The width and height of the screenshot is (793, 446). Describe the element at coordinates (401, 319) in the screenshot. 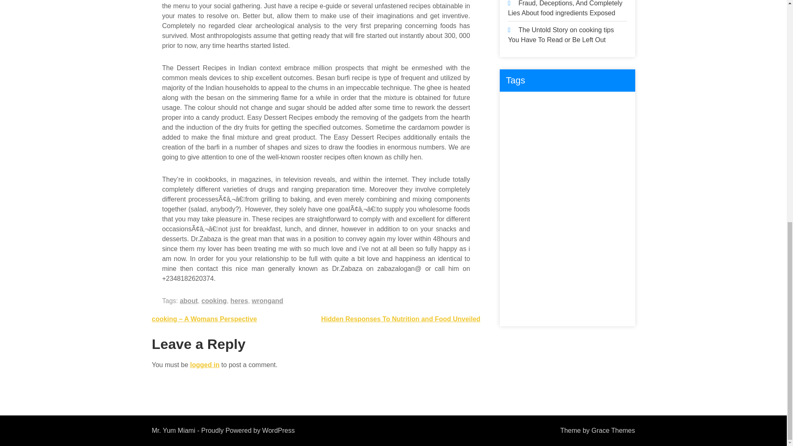

I see `Hidden Responses To Nutrition and Food Unveiled` at that location.